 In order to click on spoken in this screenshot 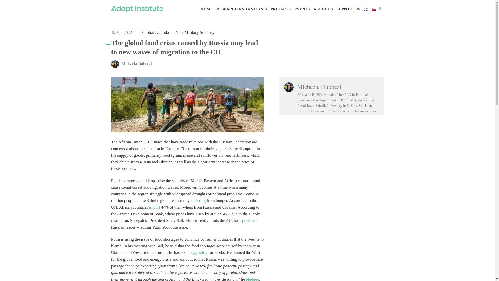, I will do `click(246, 221)`.